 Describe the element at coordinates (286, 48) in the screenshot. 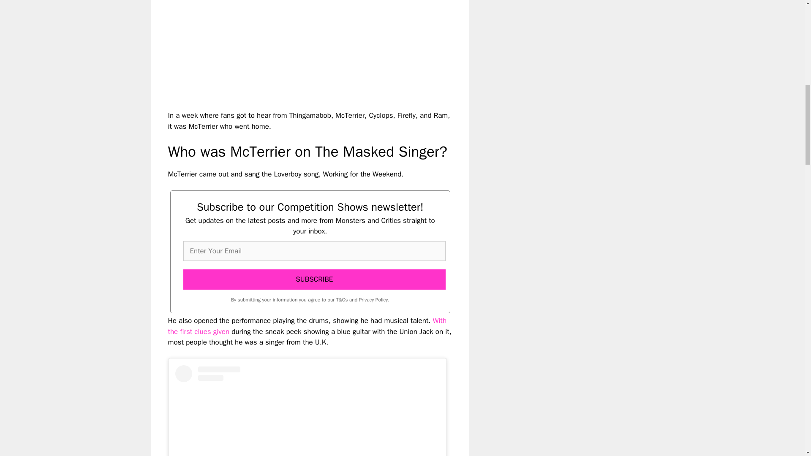

I see `YouTube video player` at that location.